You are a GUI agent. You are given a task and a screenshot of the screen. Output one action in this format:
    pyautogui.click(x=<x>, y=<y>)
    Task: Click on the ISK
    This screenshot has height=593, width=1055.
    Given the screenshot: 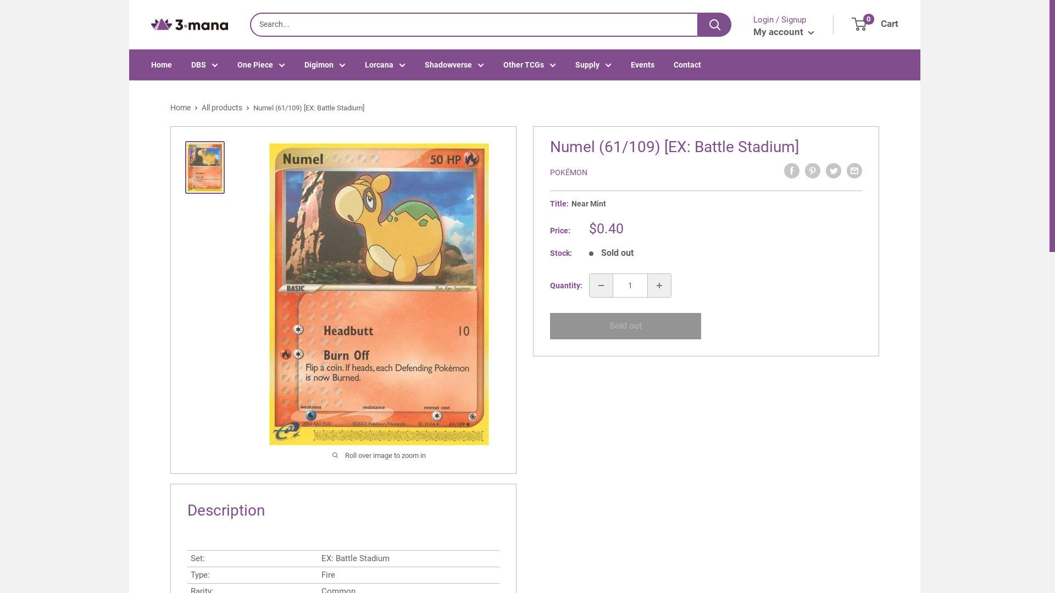 What is the action you would take?
    pyautogui.click(x=178, y=425)
    